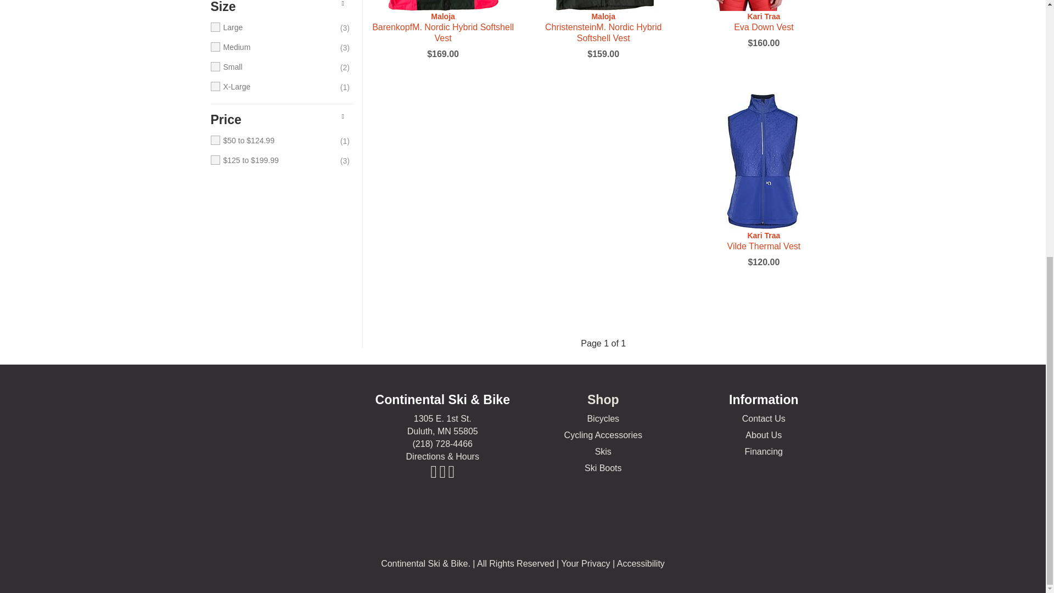 The image size is (1054, 593). What do you see at coordinates (763, 5) in the screenshot?
I see `Kari Traa Eva Down Vest` at bounding box center [763, 5].